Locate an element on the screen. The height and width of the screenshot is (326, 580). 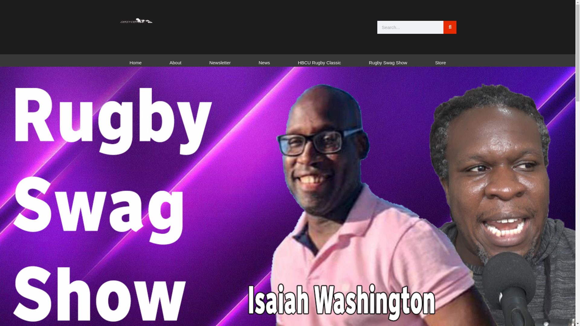
News is located at coordinates (264, 63).